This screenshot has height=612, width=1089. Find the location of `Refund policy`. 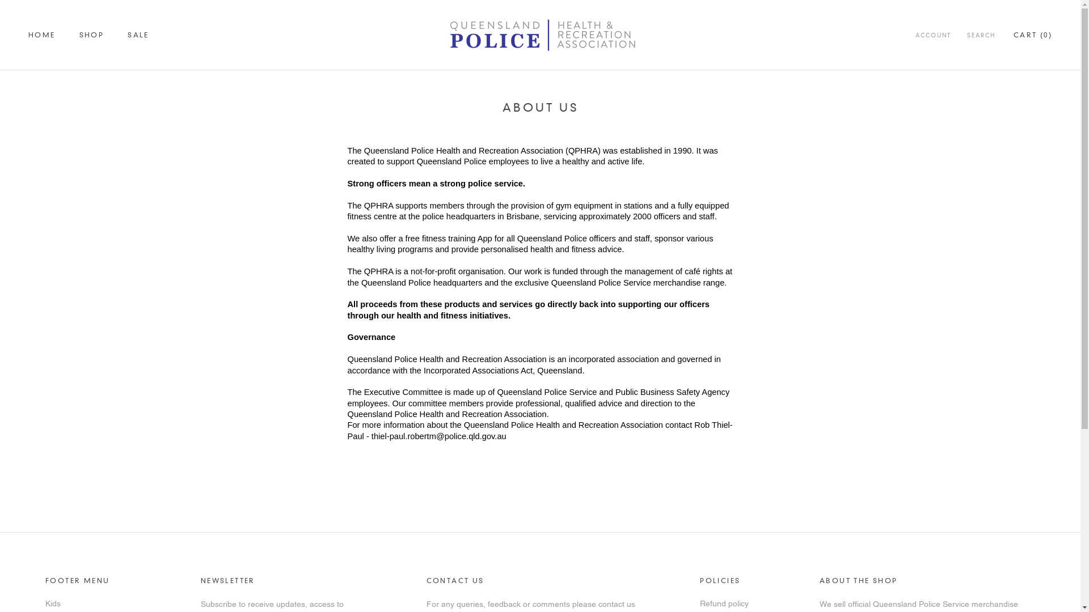

Refund policy is located at coordinates (731, 604).